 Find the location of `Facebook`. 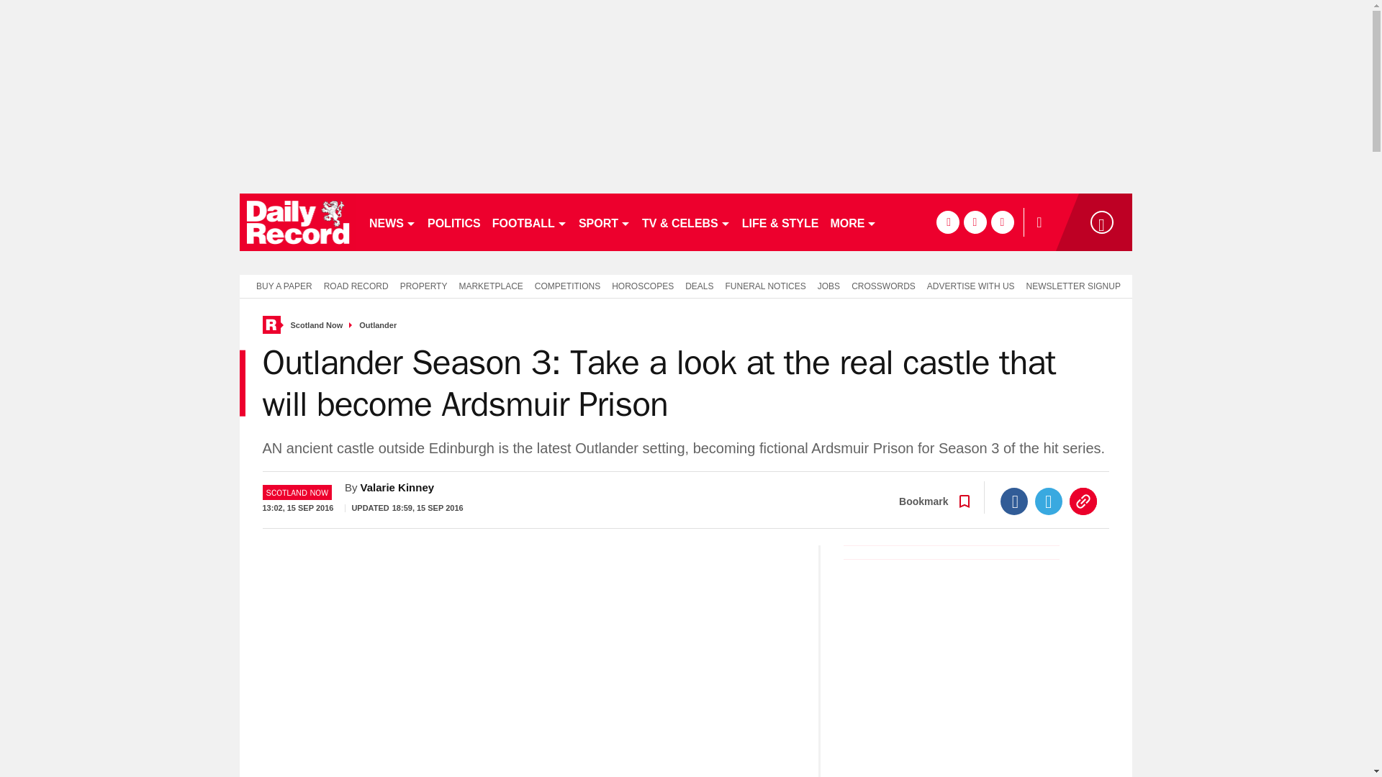

Facebook is located at coordinates (1014, 501).